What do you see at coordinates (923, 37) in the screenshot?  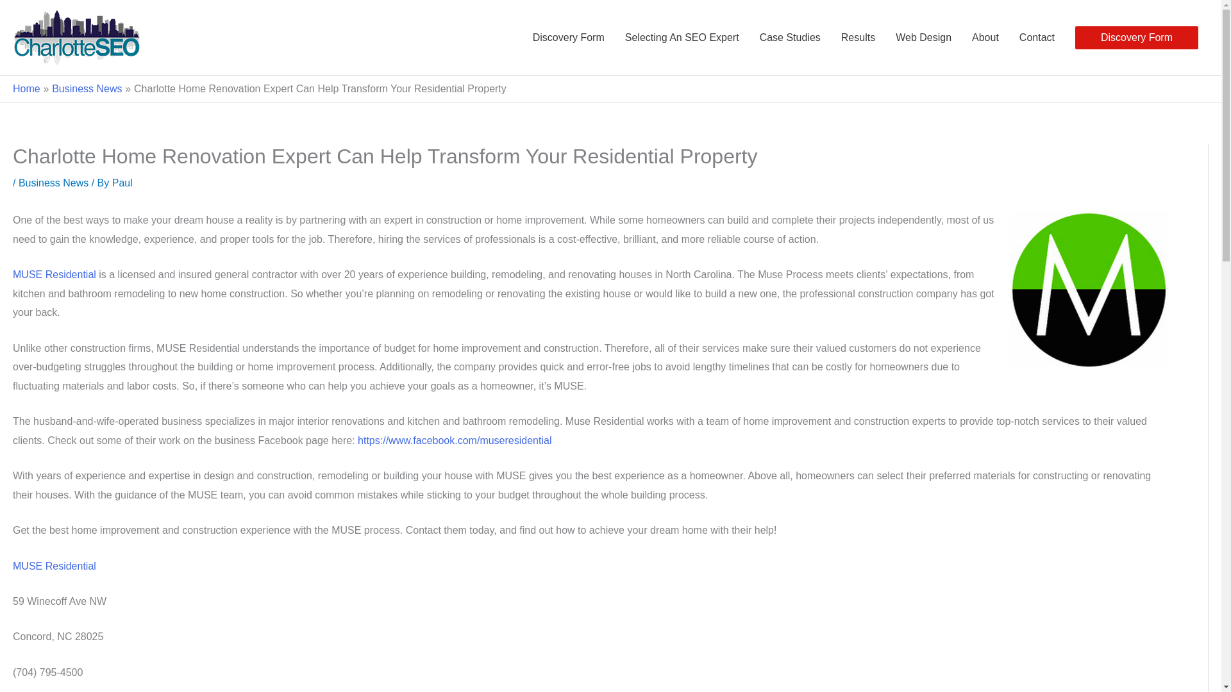 I see `Web Design` at bounding box center [923, 37].